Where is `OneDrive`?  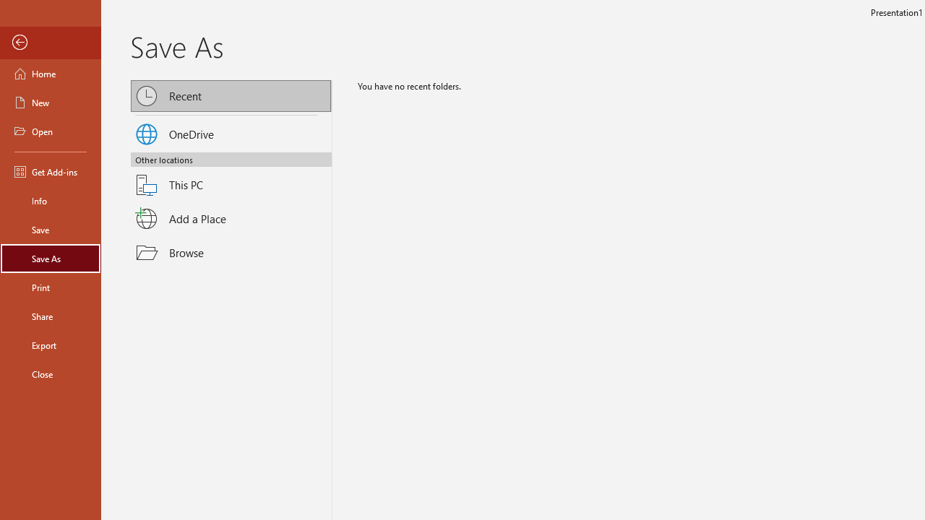 OneDrive is located at coordinates (231, 131).